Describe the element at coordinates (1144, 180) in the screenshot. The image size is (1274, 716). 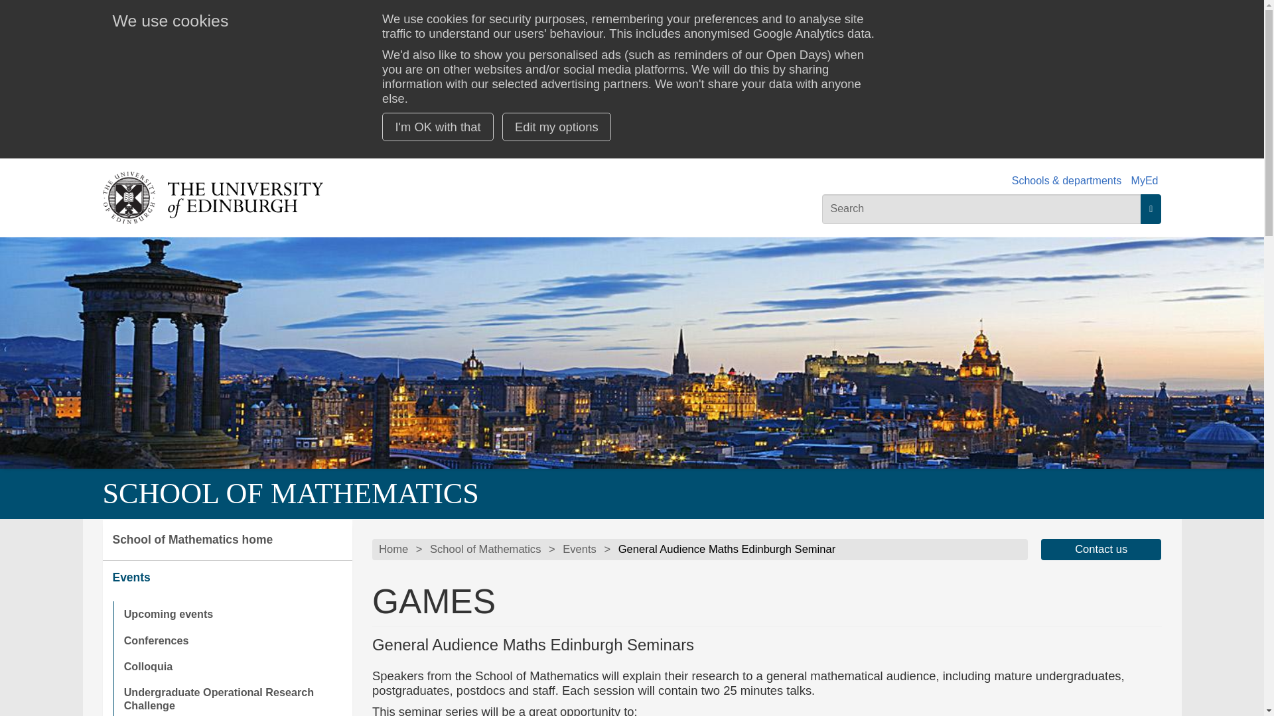
I see `MyEd` at that location.